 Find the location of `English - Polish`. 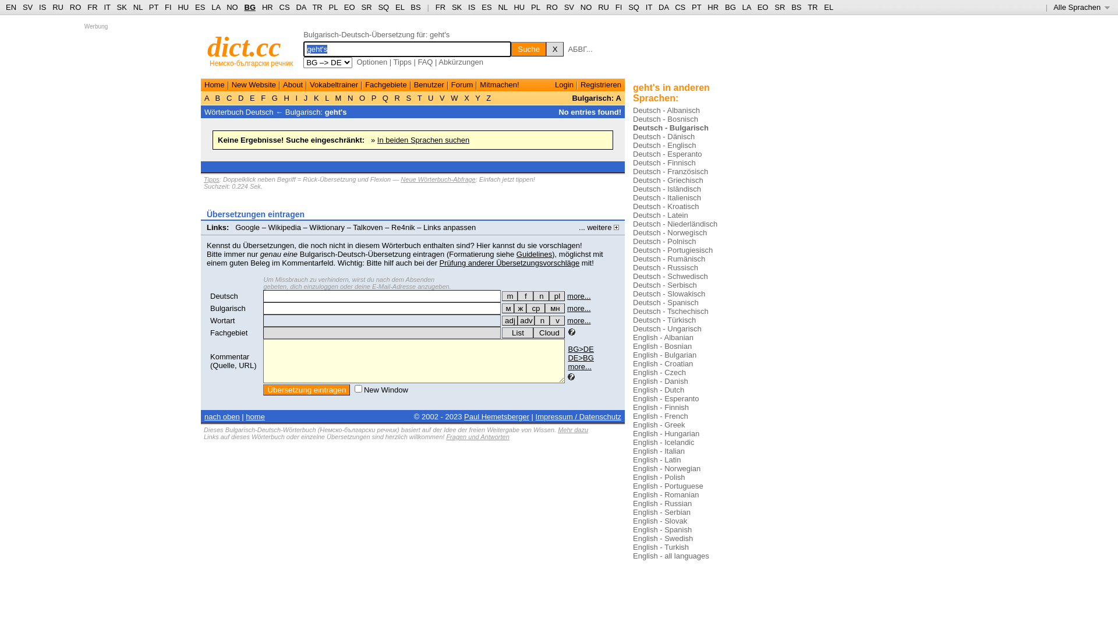

English - Polish is located at coordinates (659, 478).